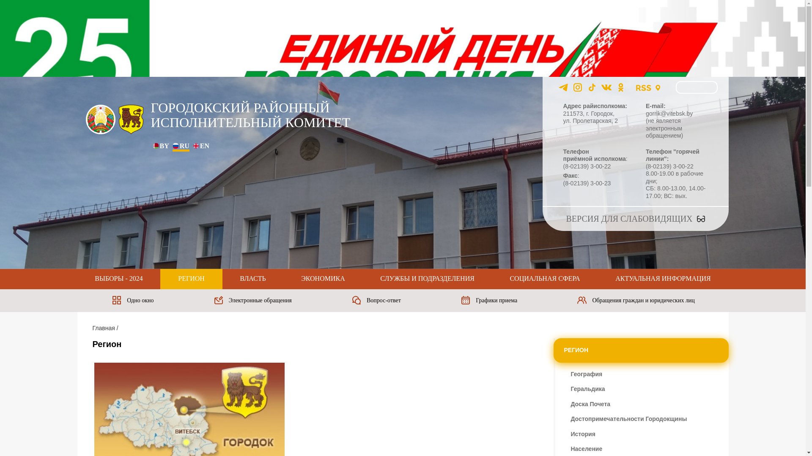  I want to click on Instagram, so click(578, 87).